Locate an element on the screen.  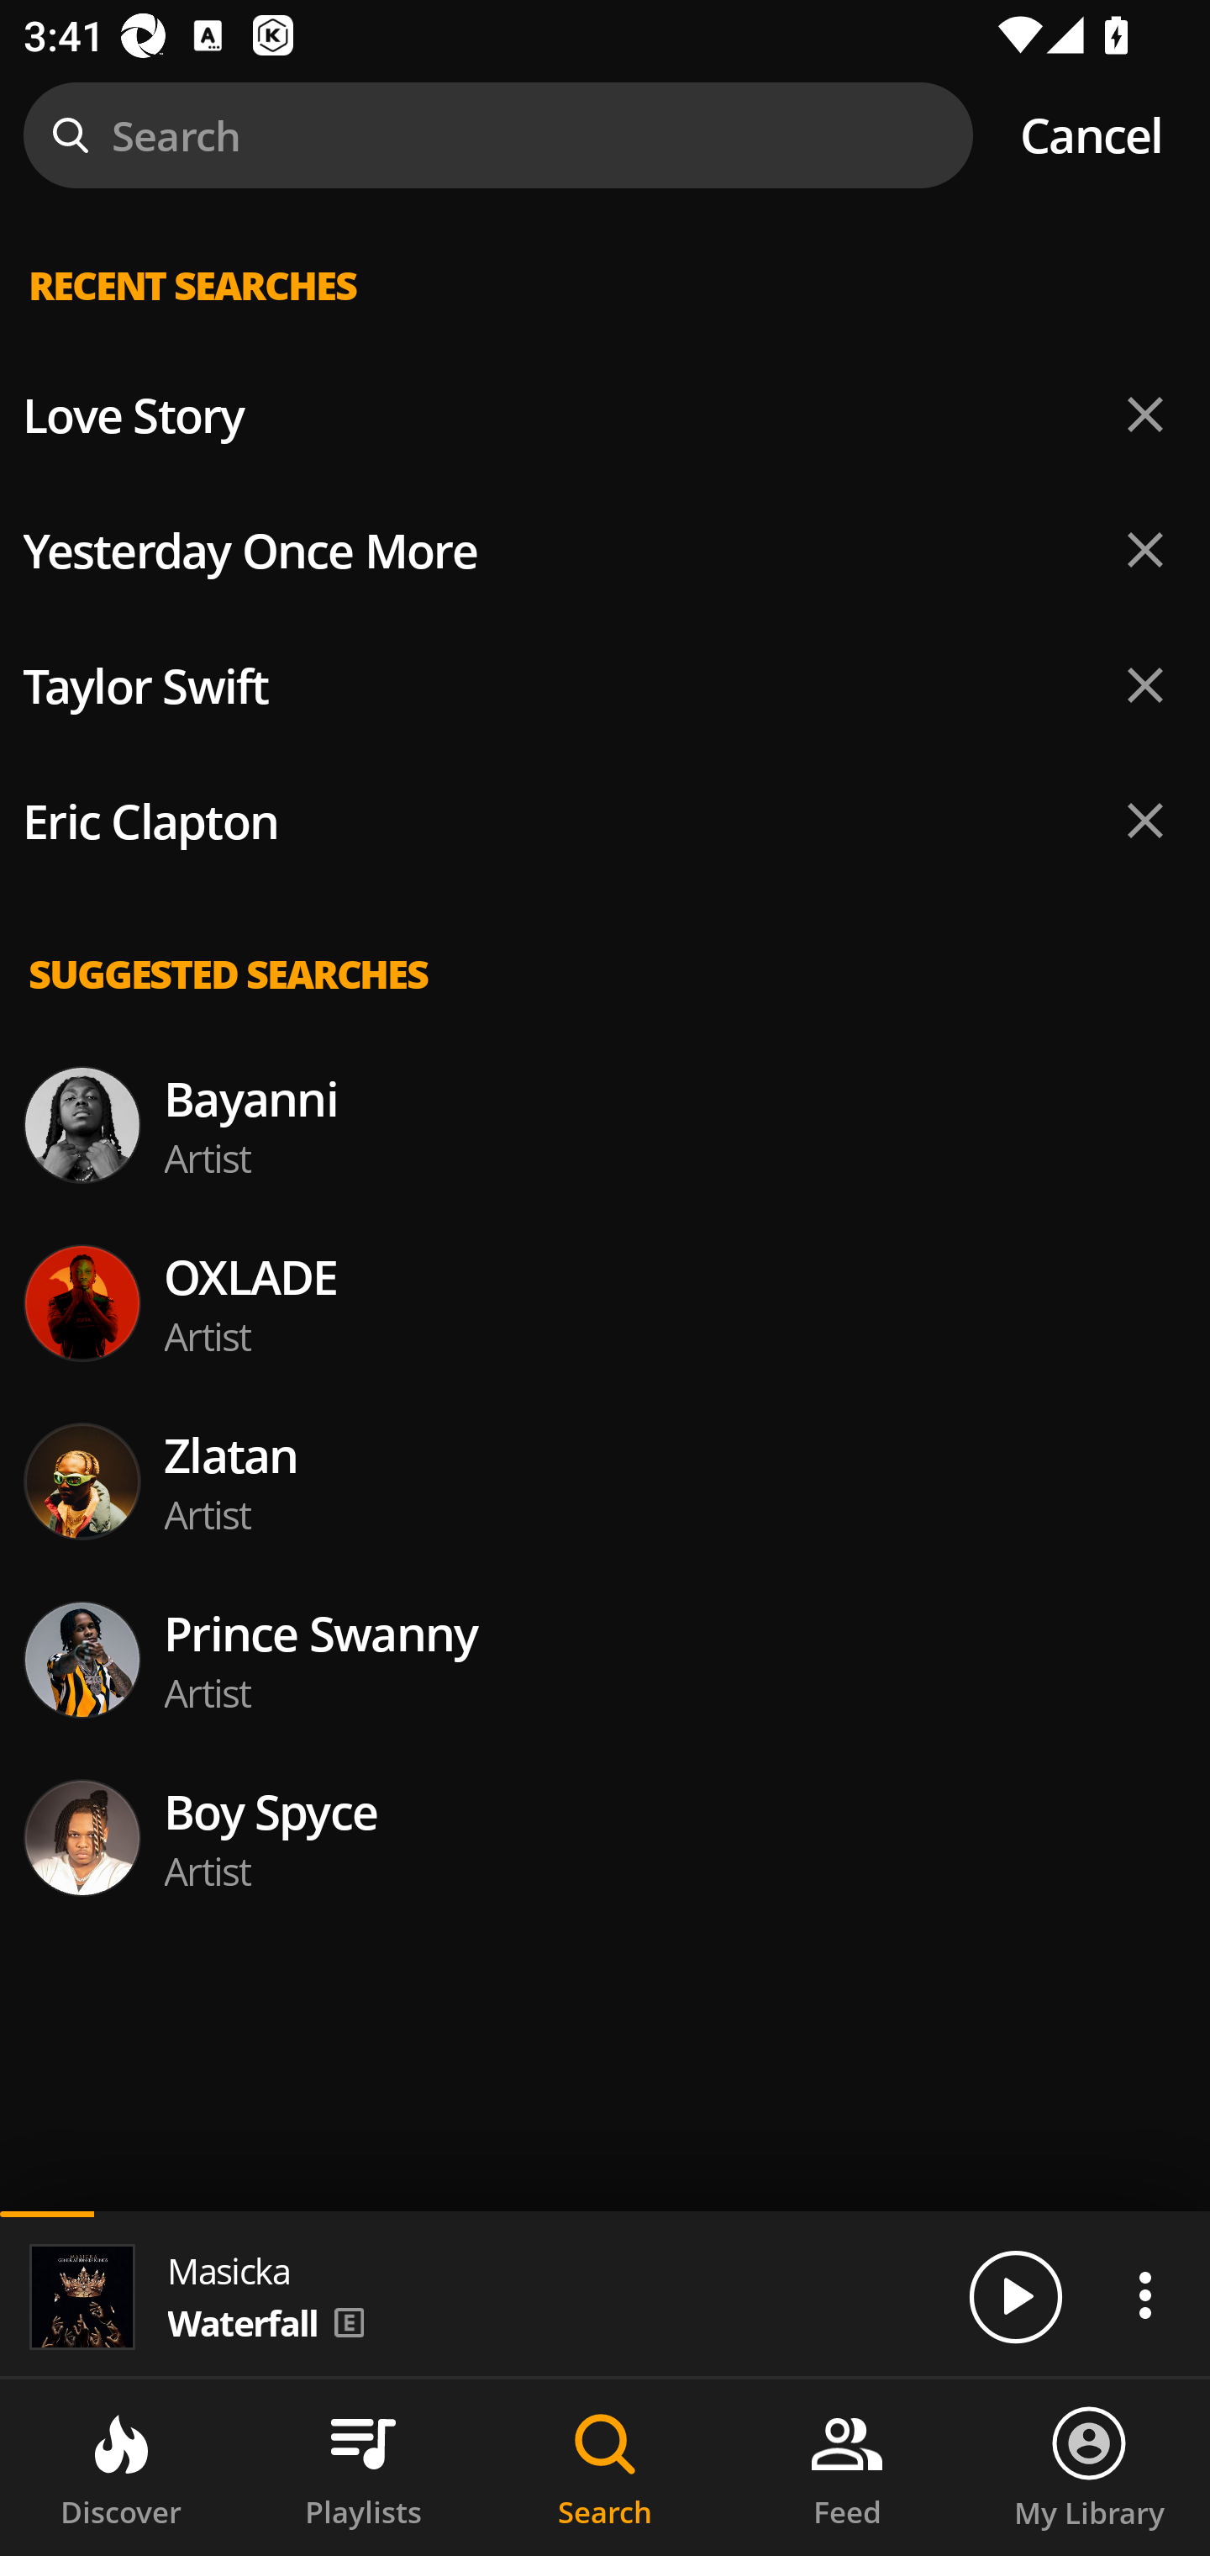
Search is located at coordinates (605, 2468).